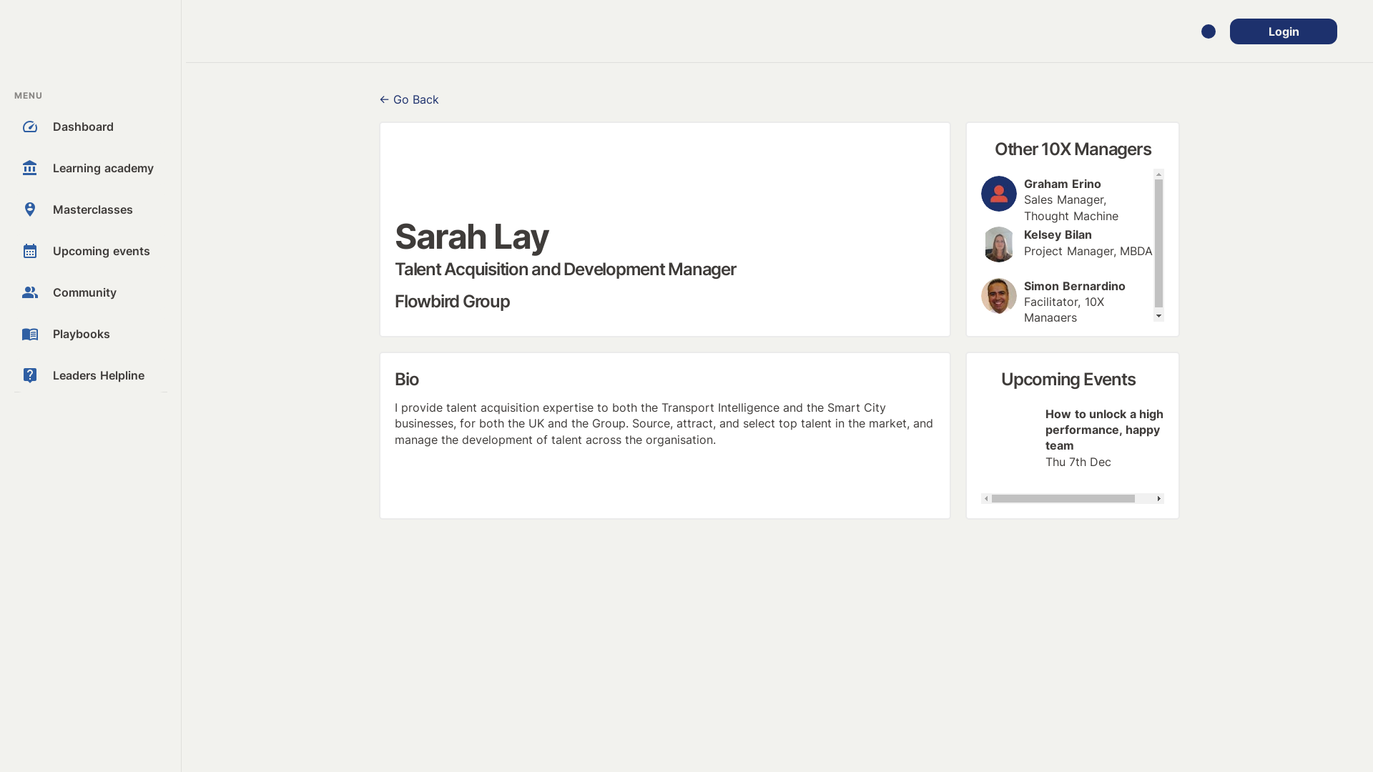  What do you see at coordinates (1105, 430) in the screenshot?
I see `How to unlock a high performance, happy team` at bounding box center [1105, 430].